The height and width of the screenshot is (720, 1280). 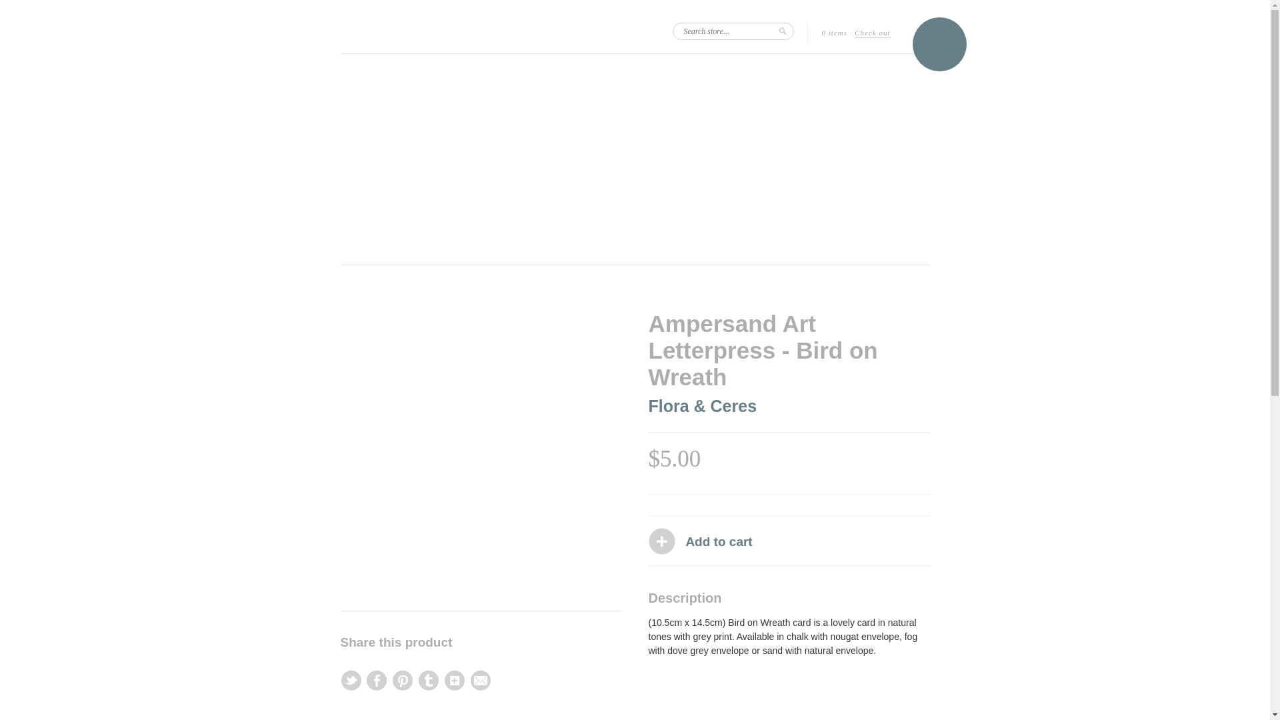 What do you see at coordinates (719, 542) in the screenshot?
I see `Add to cart` at bounding box center [719, 542].